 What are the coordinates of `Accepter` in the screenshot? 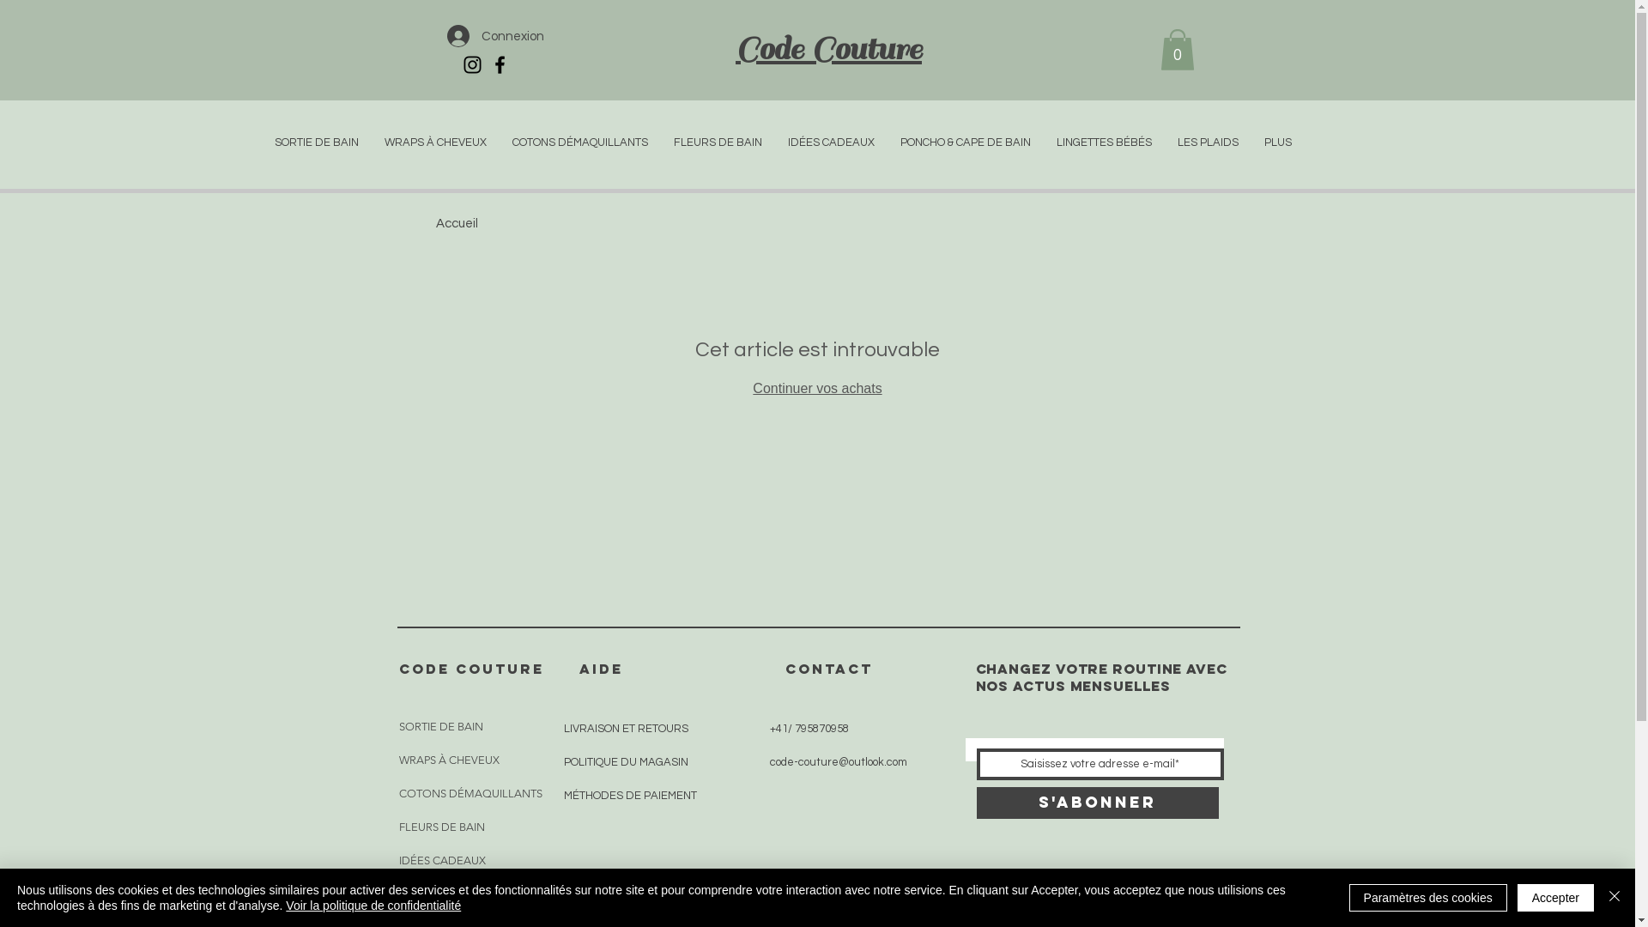 It's located at (1555, 898).